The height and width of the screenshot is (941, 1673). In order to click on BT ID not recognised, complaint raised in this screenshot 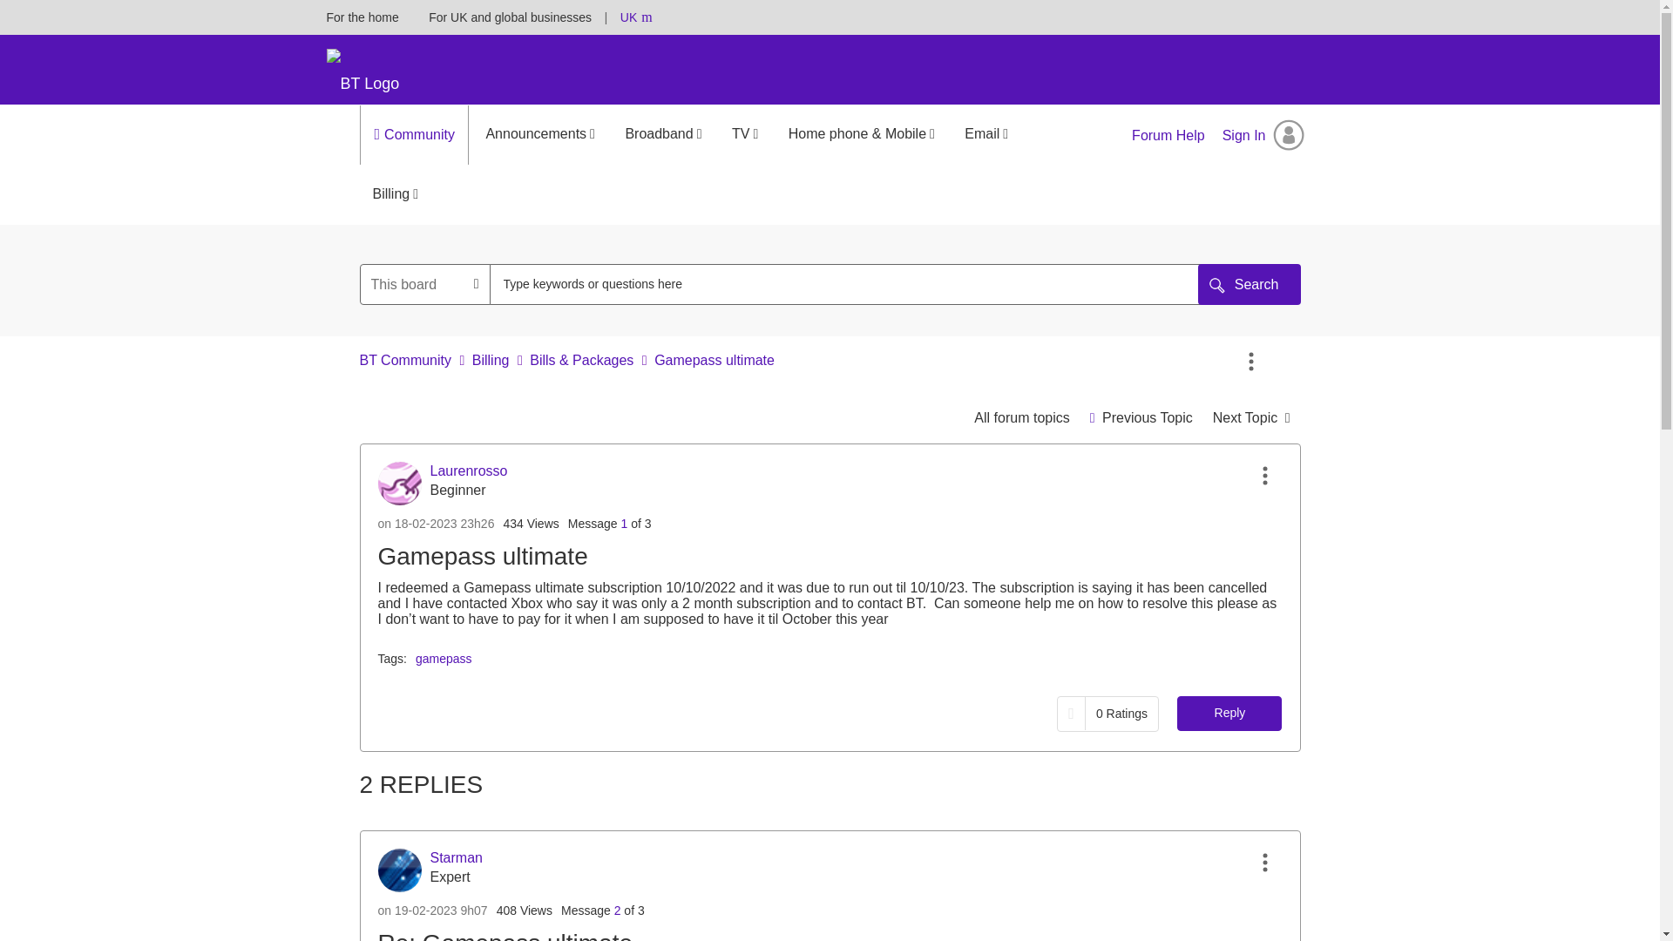, I will do `click(1251, 417)`.